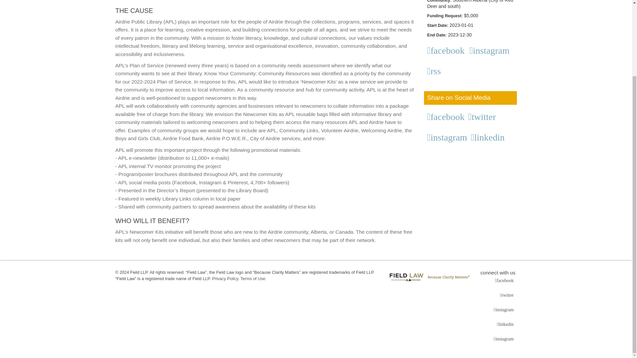  What do you see at coordinates (504, 339) in the screenshot?
I see `instagram` at bounding box center [504, 339].